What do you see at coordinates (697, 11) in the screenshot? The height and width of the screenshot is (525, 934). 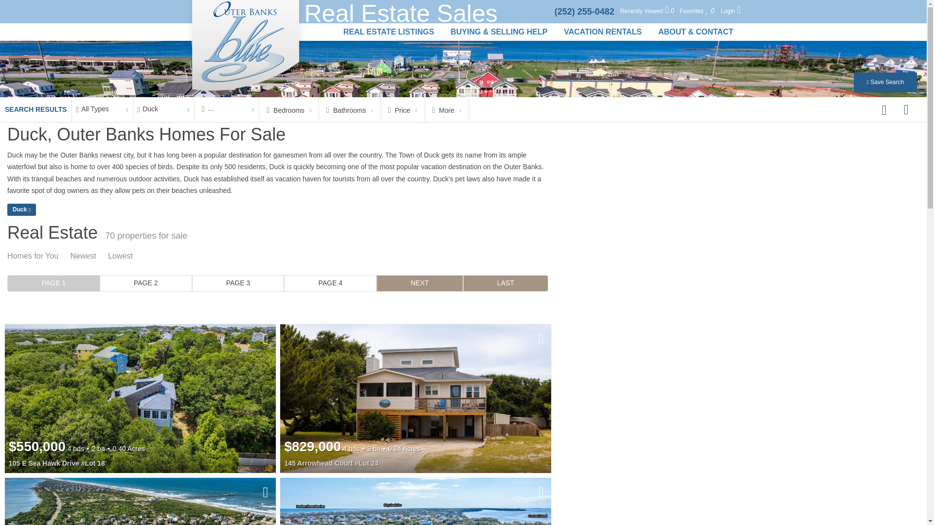 I see `Favorites 0` at bounding box center [697, 11].